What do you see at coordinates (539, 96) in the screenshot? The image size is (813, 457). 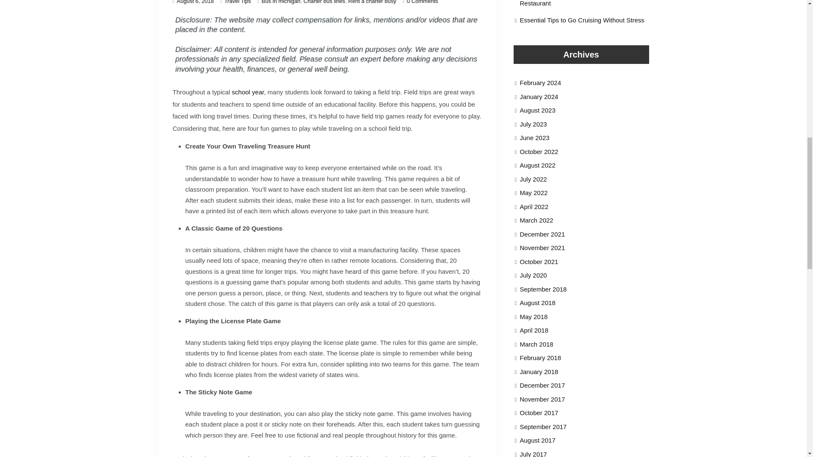 I see `January 2024` at bounding box center [539, 96].